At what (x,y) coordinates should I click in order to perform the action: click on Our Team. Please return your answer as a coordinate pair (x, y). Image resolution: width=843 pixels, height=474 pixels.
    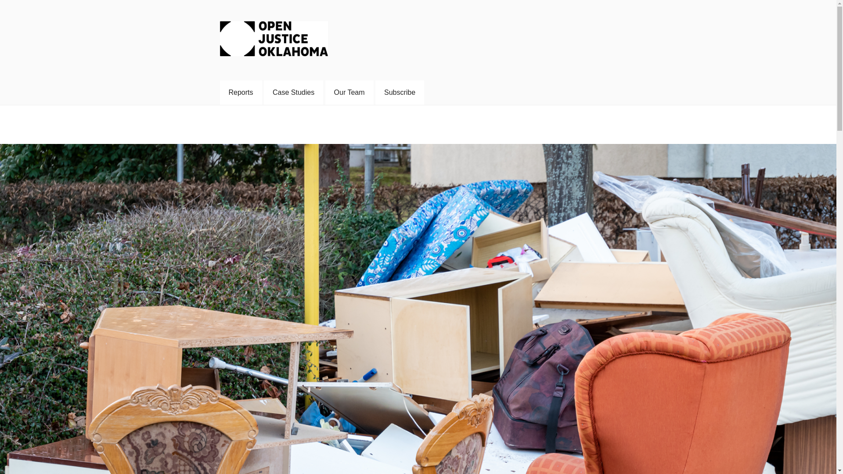
    Looking at the image, I should click on (349, 92).